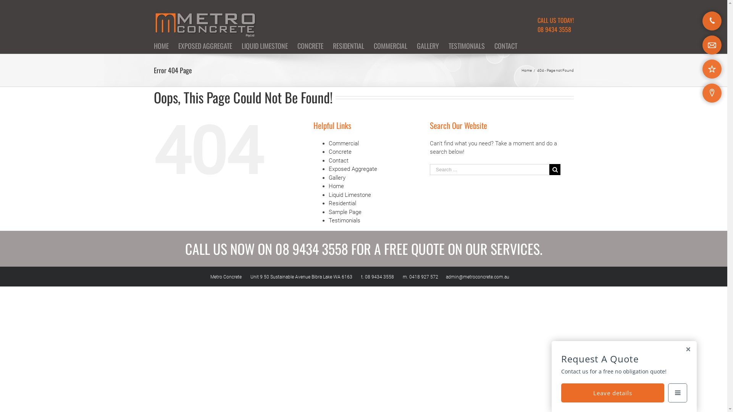  Describe the element at coordinates (390, 46) in the screenshot. I see `COMMERCIAL` at that location.